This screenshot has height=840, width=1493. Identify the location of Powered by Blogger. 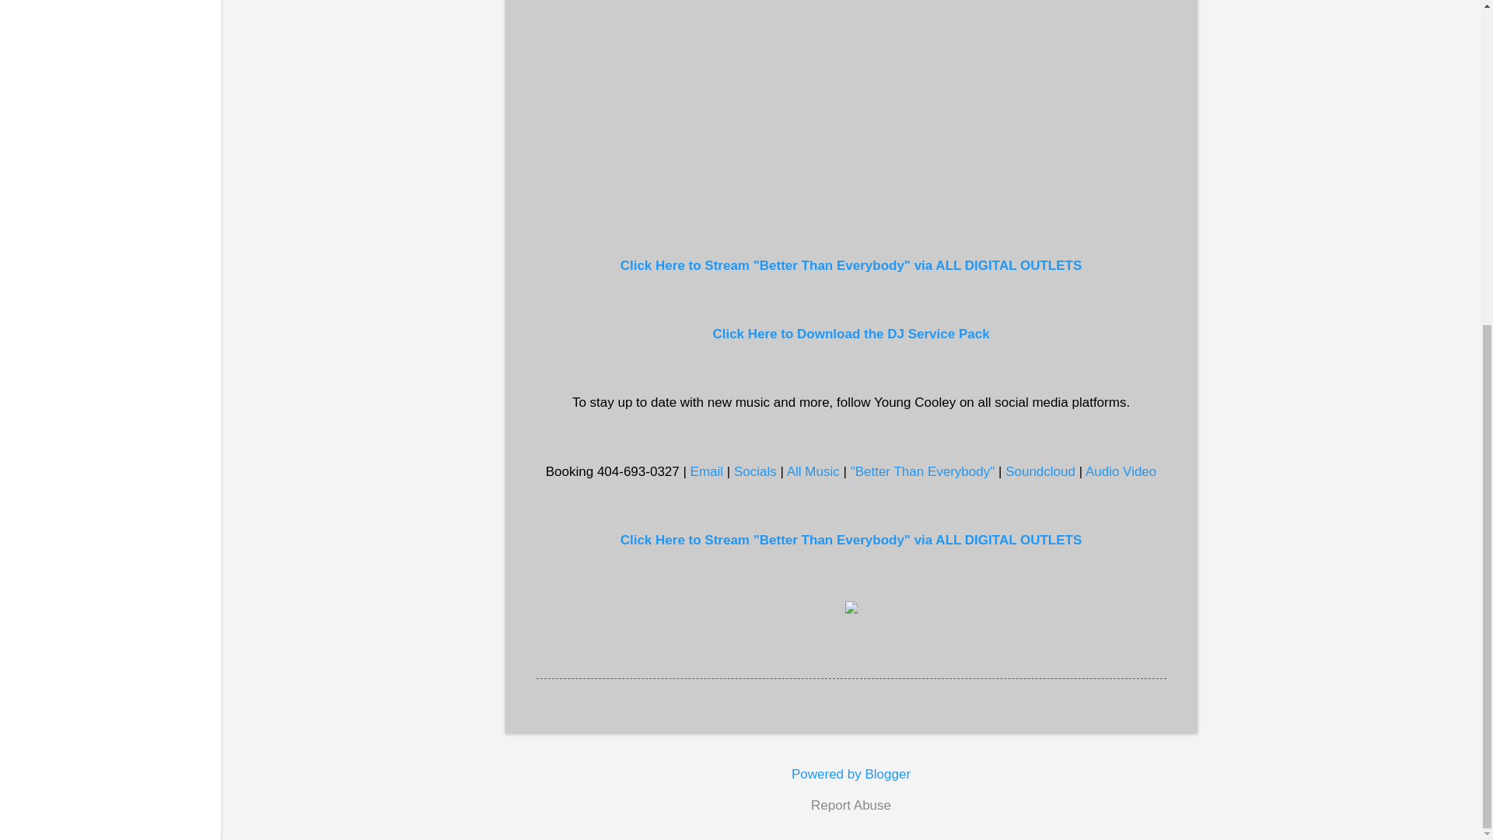
(851, 775).